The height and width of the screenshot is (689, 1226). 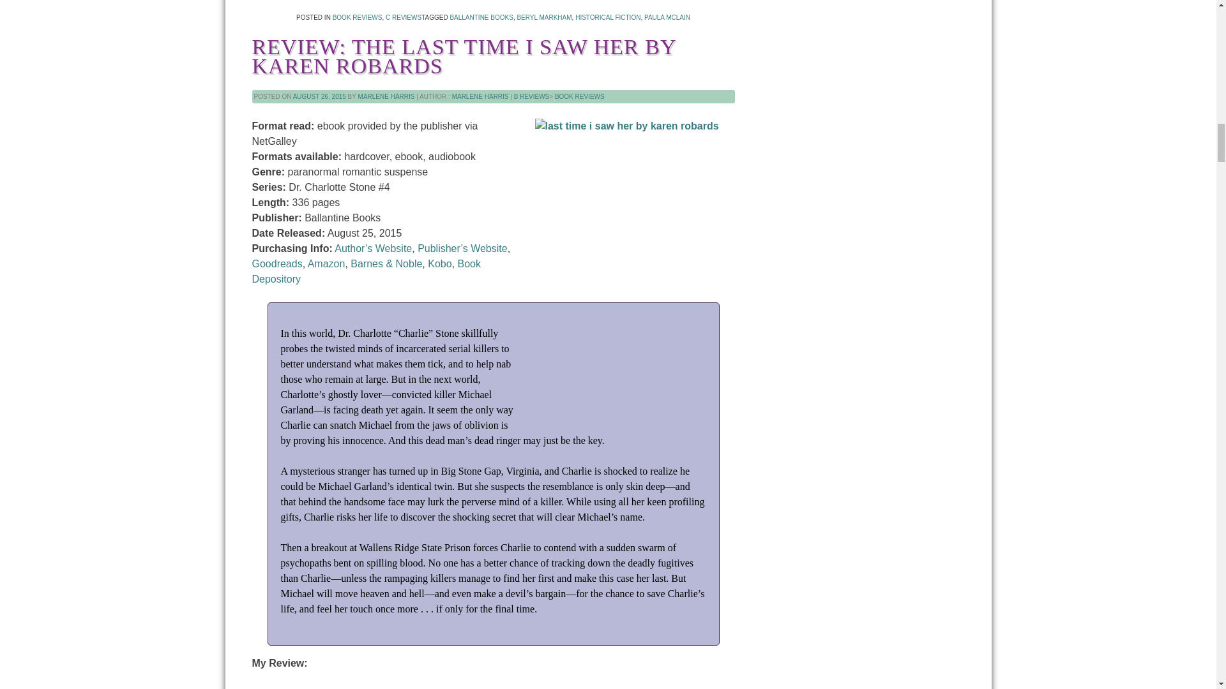 I want to click on PAULA MCLAIN, so click(x=667, y=17).